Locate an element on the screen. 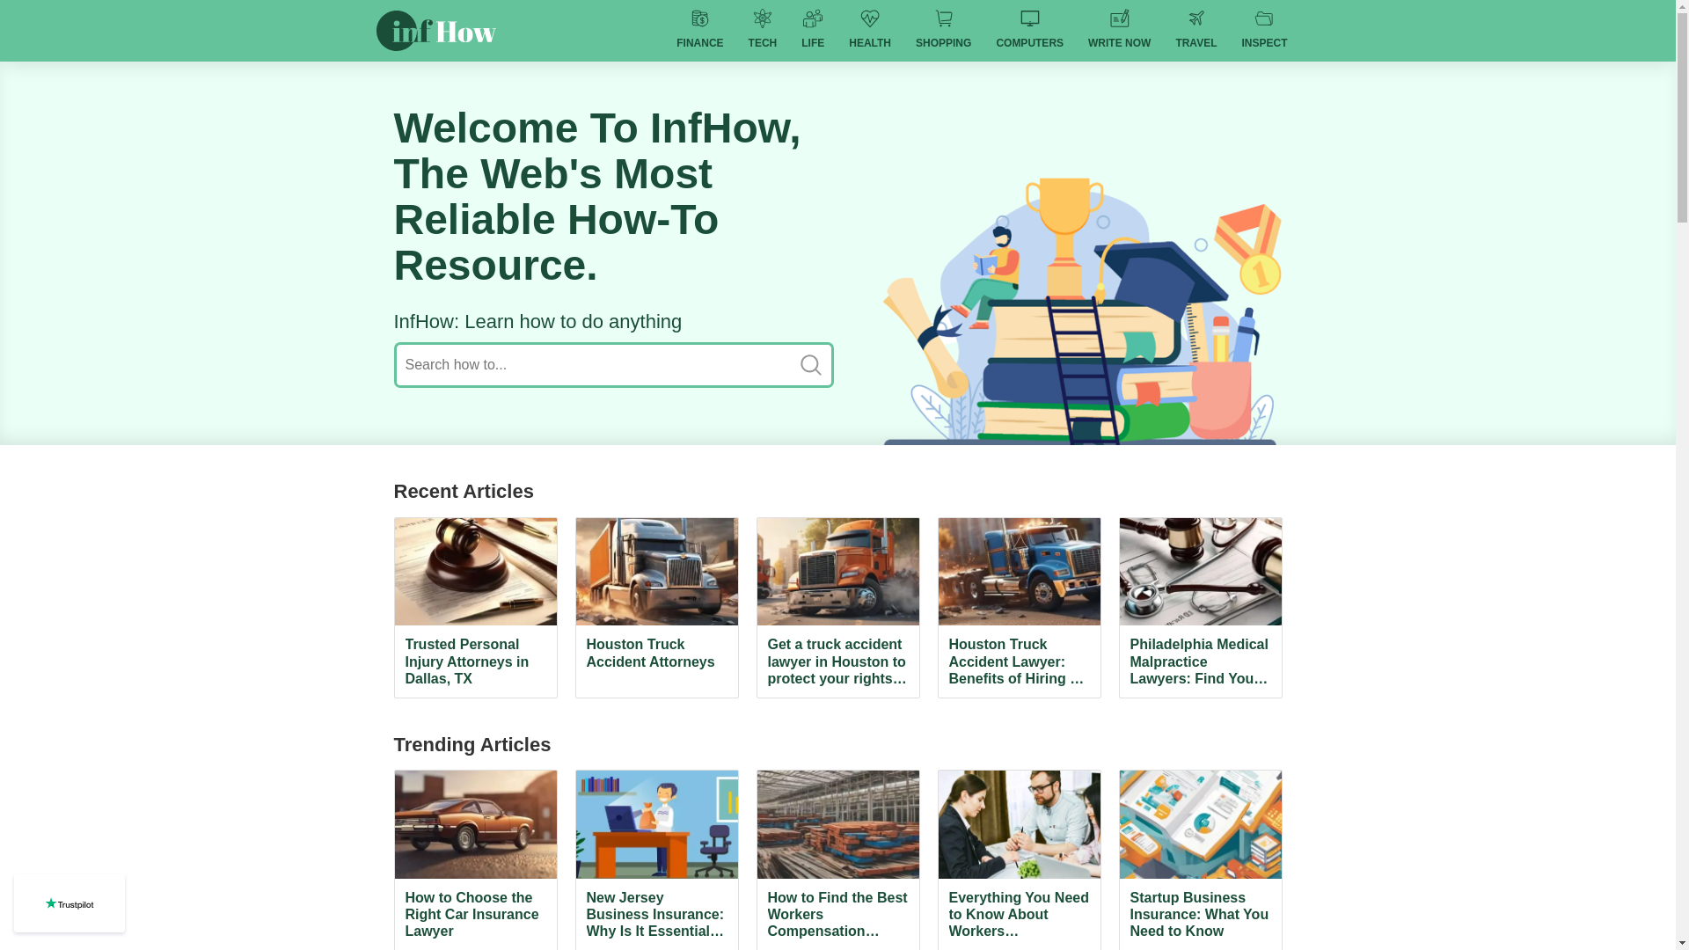  FINANCE is located at coordinates (698, 31).